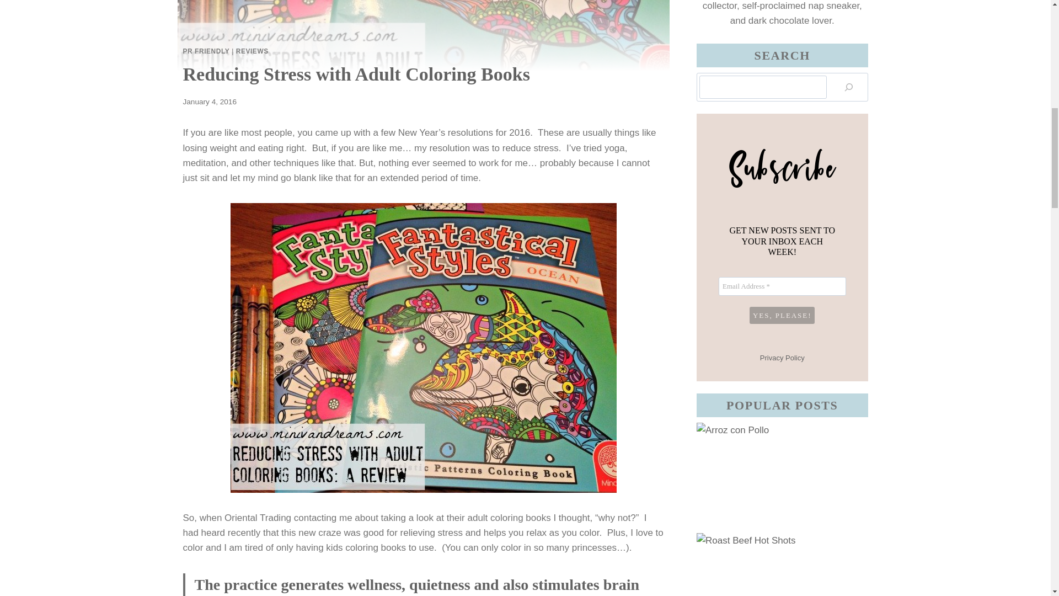 This screenshot has height=596, width=1059. Describe the element at coordinates (782, 286) in the screenshot. I see `Email Address` at that location.